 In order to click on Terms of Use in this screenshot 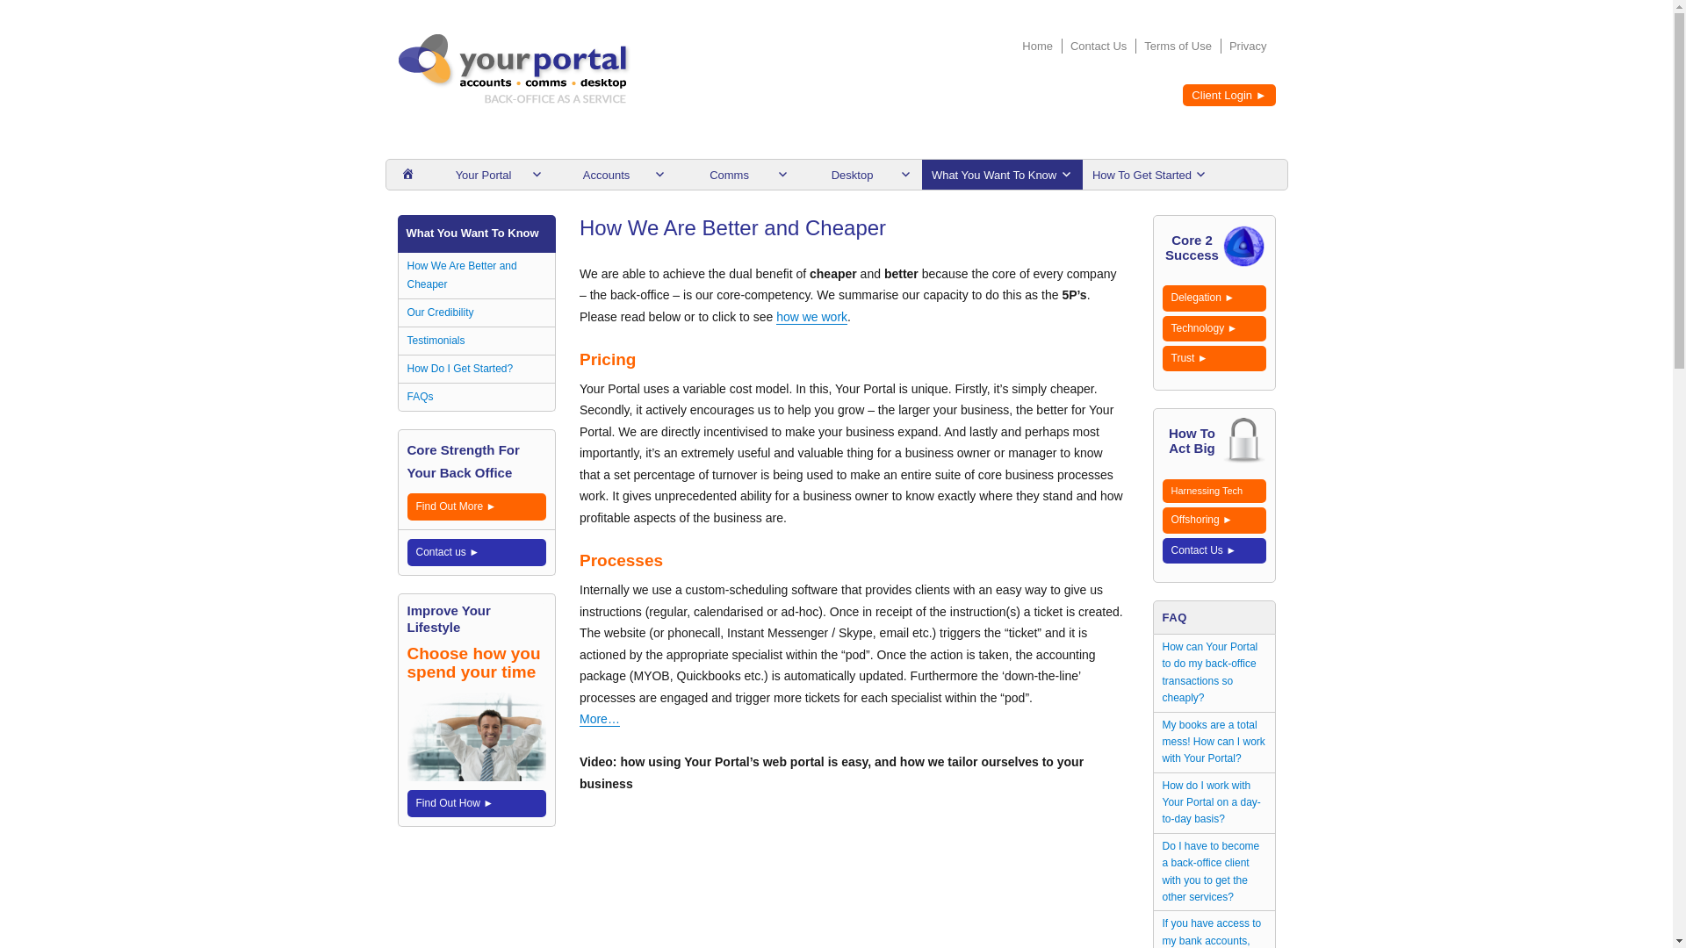, I will do `click(1180, 46)`.